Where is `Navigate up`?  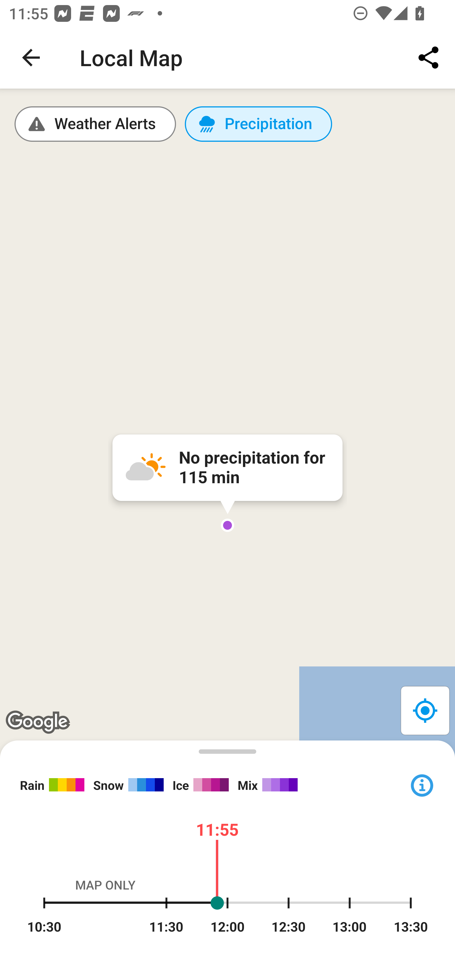 Navigate up is located at coordinates (31, 58).